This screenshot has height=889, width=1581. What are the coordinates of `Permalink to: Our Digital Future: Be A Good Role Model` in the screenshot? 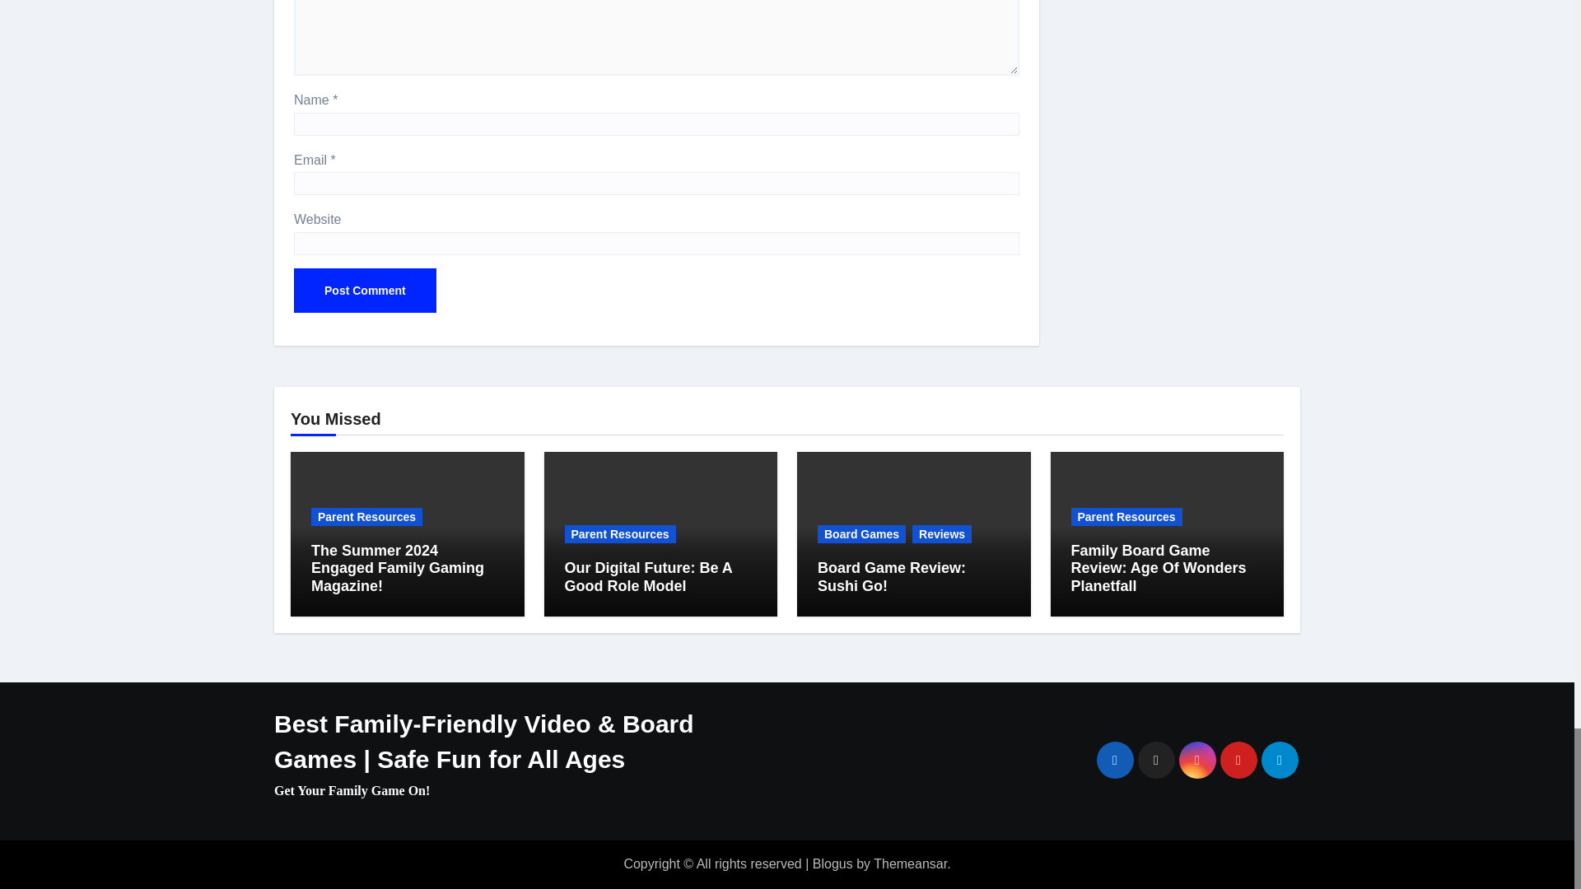 It's located at (649, 577).